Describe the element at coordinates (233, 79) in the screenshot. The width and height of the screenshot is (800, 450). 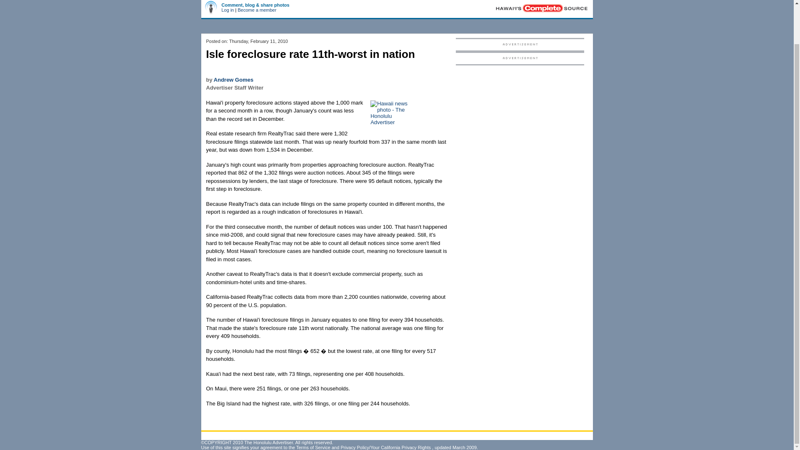
I see `Andrew Gomes` at that location.